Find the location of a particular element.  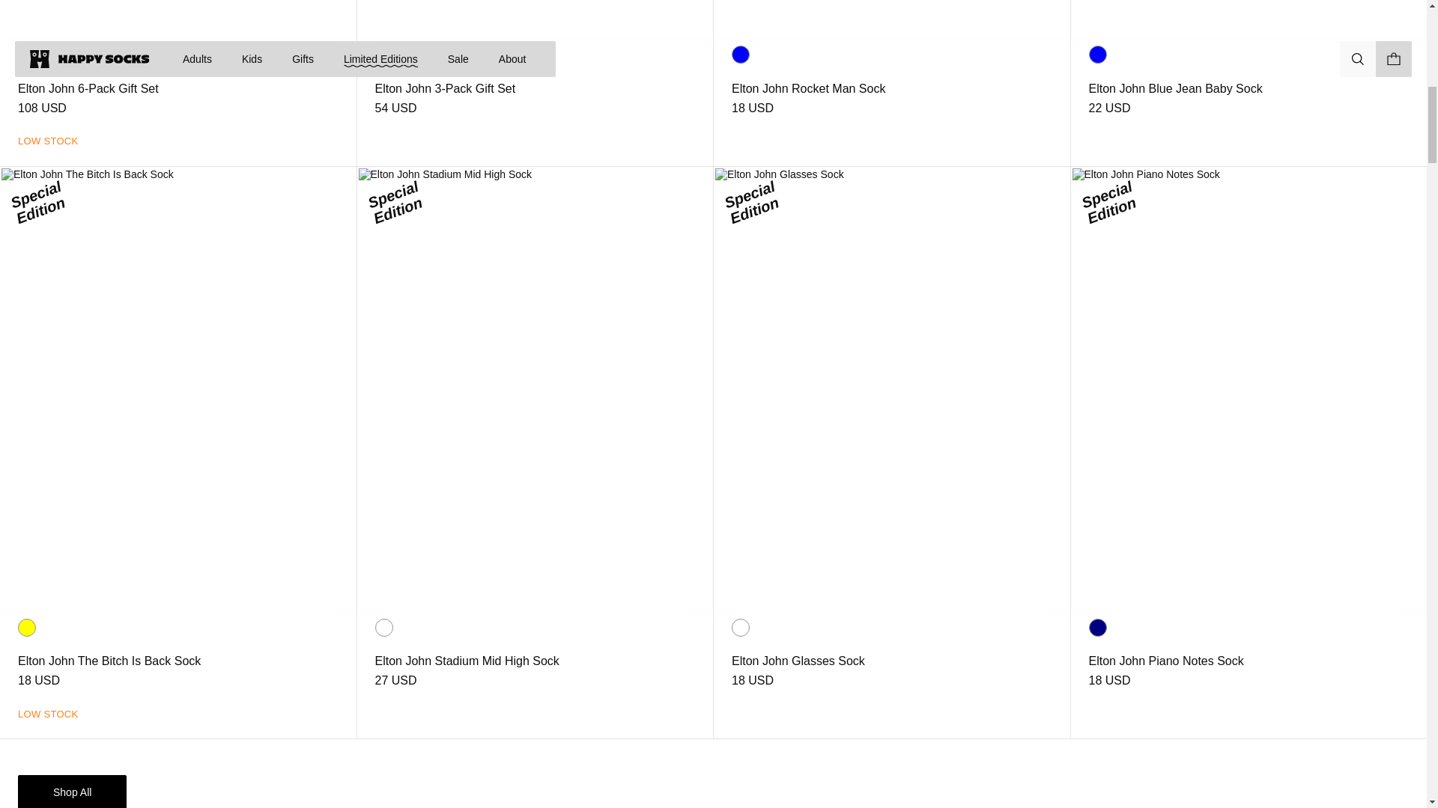

Elton John Rocket Man Sock is located at coordinates (809, 88).